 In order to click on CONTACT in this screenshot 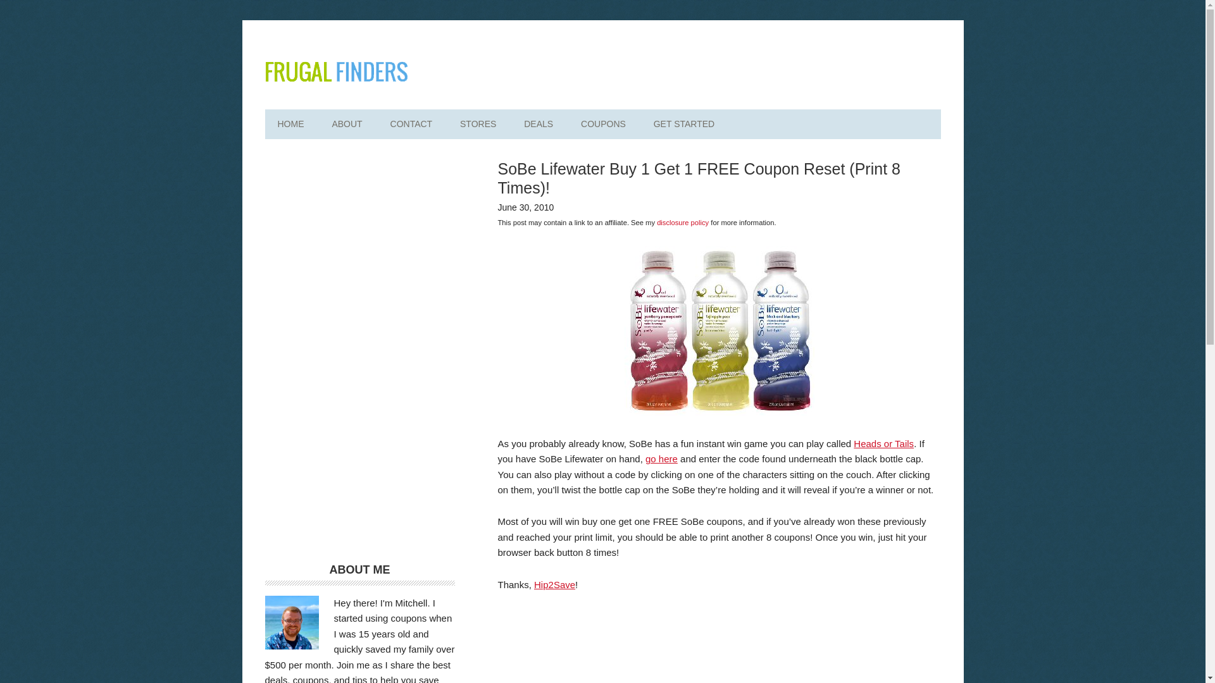, I will do `click(411, 124)`.